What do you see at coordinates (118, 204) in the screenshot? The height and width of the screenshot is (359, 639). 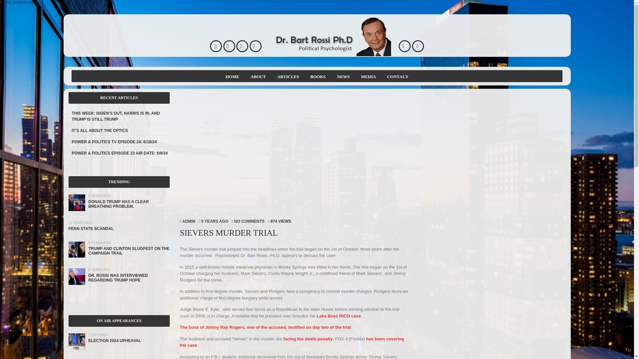 I see `Donald Trump has a clear breathing problem.` at bounding box center [118, 204].